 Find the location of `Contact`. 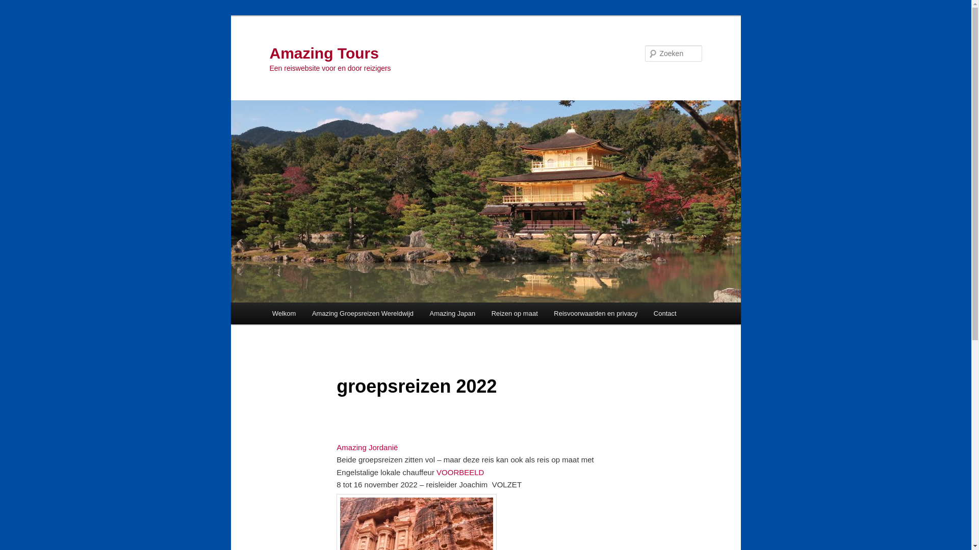

Contact is located at coordinates (665, 314).